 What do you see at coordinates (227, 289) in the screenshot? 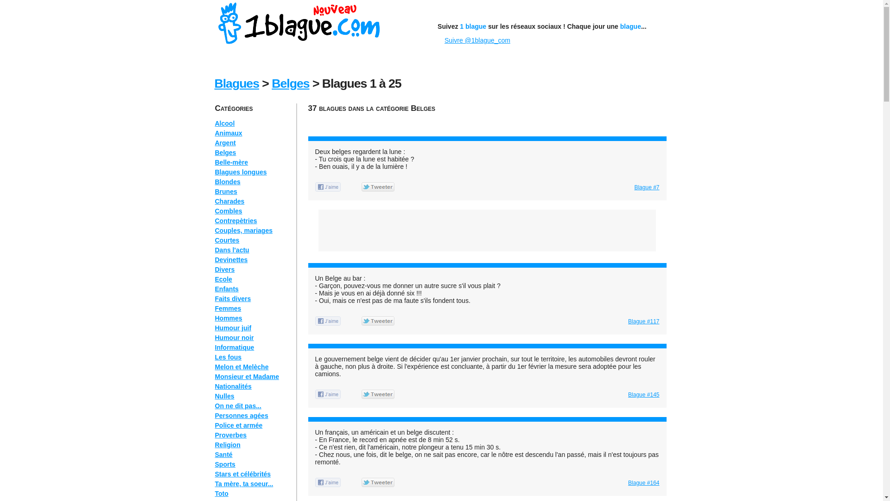
I see `Enfants` at bounding box center [227, 289].